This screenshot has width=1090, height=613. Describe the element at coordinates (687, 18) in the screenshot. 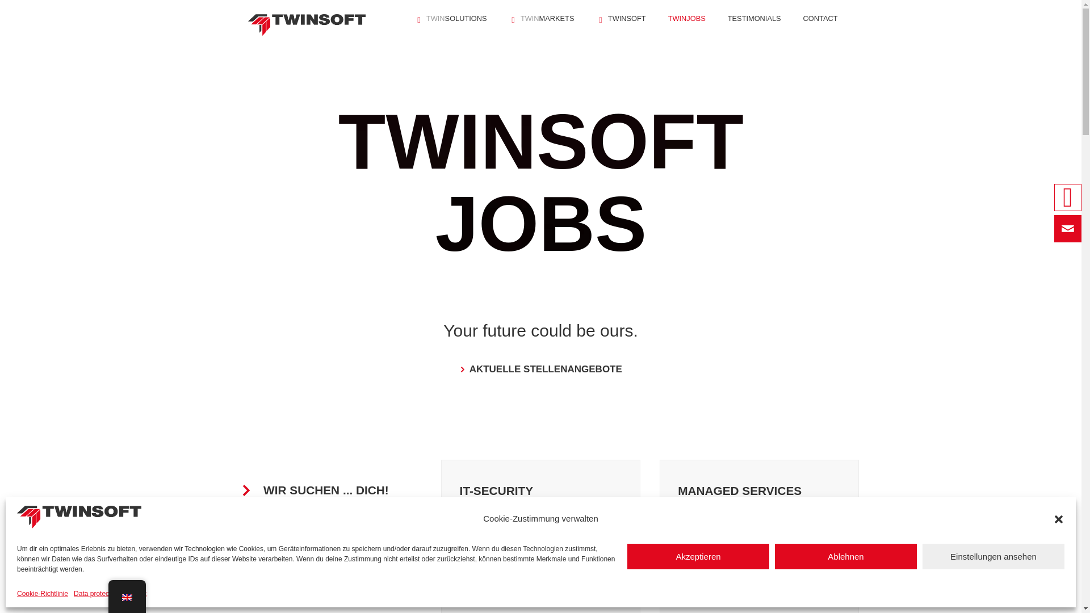

I see `TWINJOBS` at that location.